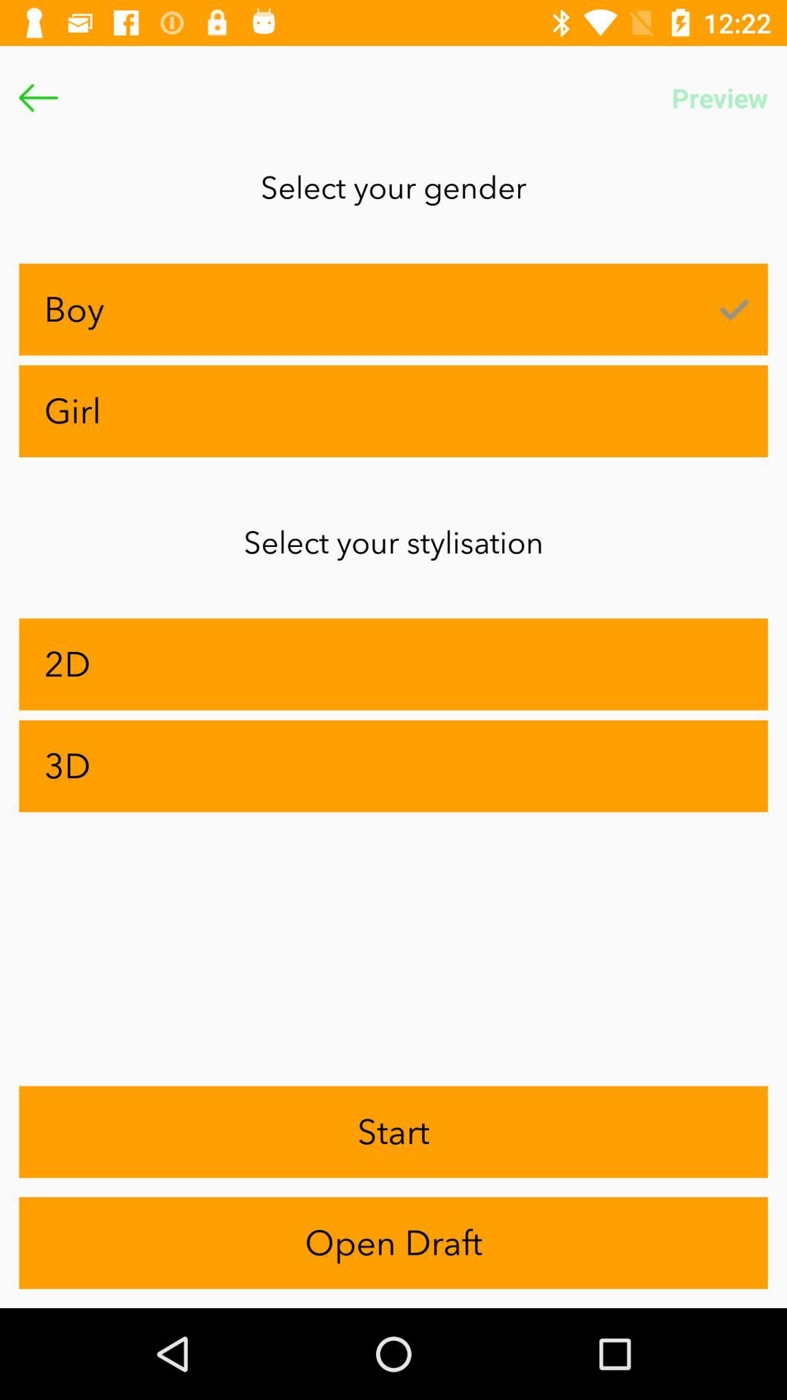 The image size is (787, 1400). What do you see at coordinates (720, 98) in the screenshot?
I see `flip until the preview app` at bounding box center [720, 98].